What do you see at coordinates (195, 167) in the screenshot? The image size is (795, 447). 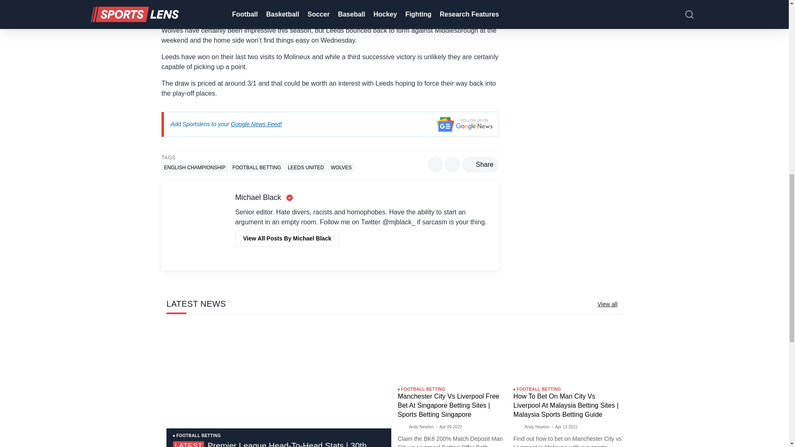 I see `ENGLISH CHAMPIONSHIP` at bounding box center [195, 167].